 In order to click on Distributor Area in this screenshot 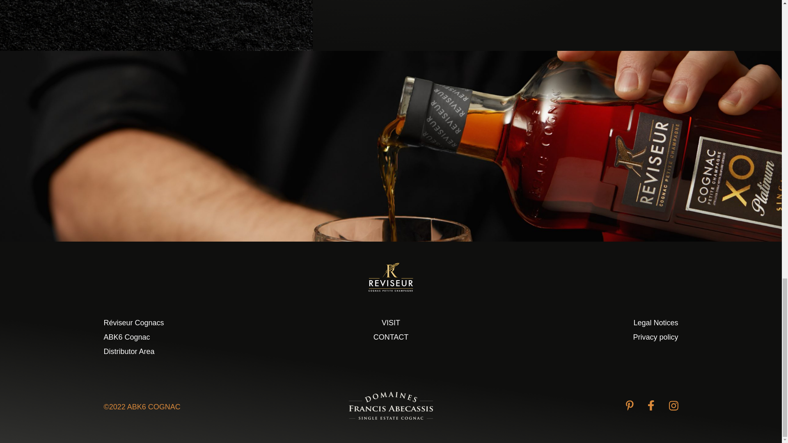, I will do `click(129, 351)`.